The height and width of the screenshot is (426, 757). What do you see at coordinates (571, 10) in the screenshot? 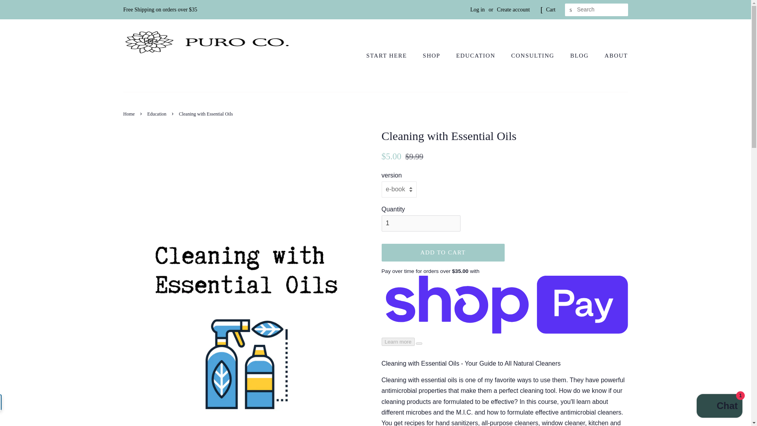
I see `SEARCH` at bounding box center [571, 10].